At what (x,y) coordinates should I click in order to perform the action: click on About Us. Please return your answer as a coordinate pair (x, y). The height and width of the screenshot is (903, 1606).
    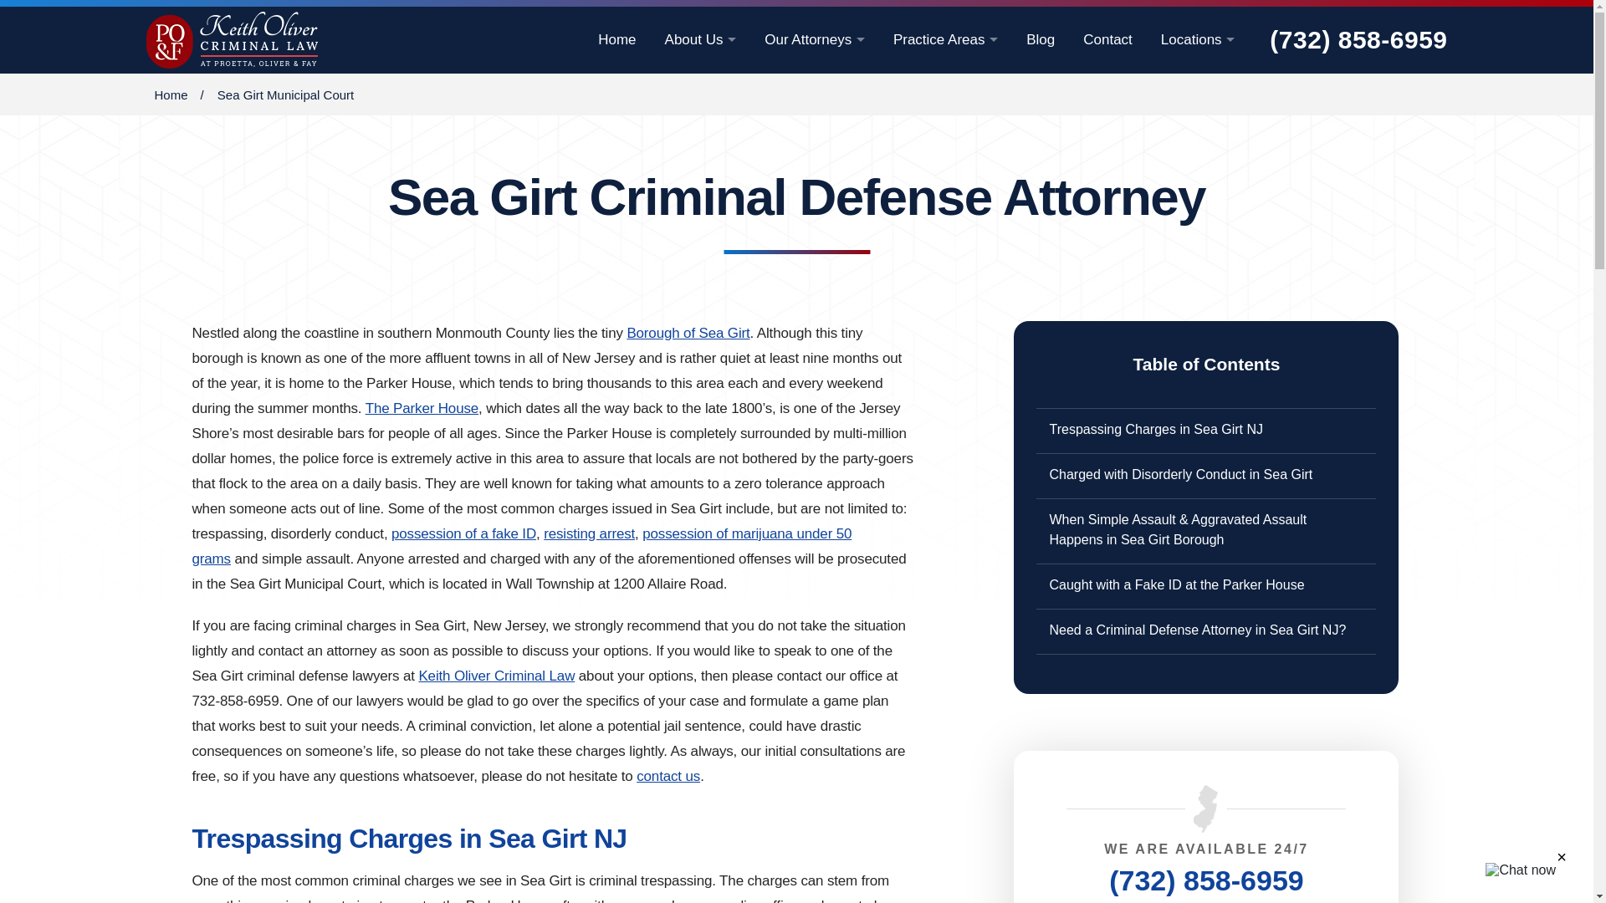
    Looking at the image, I should click on (701, 40).